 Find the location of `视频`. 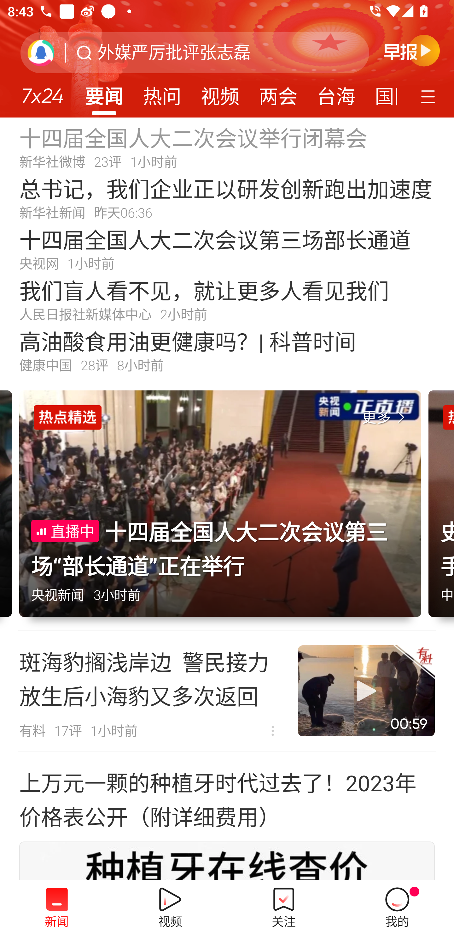

视频 is located at coordinates (220, 93).